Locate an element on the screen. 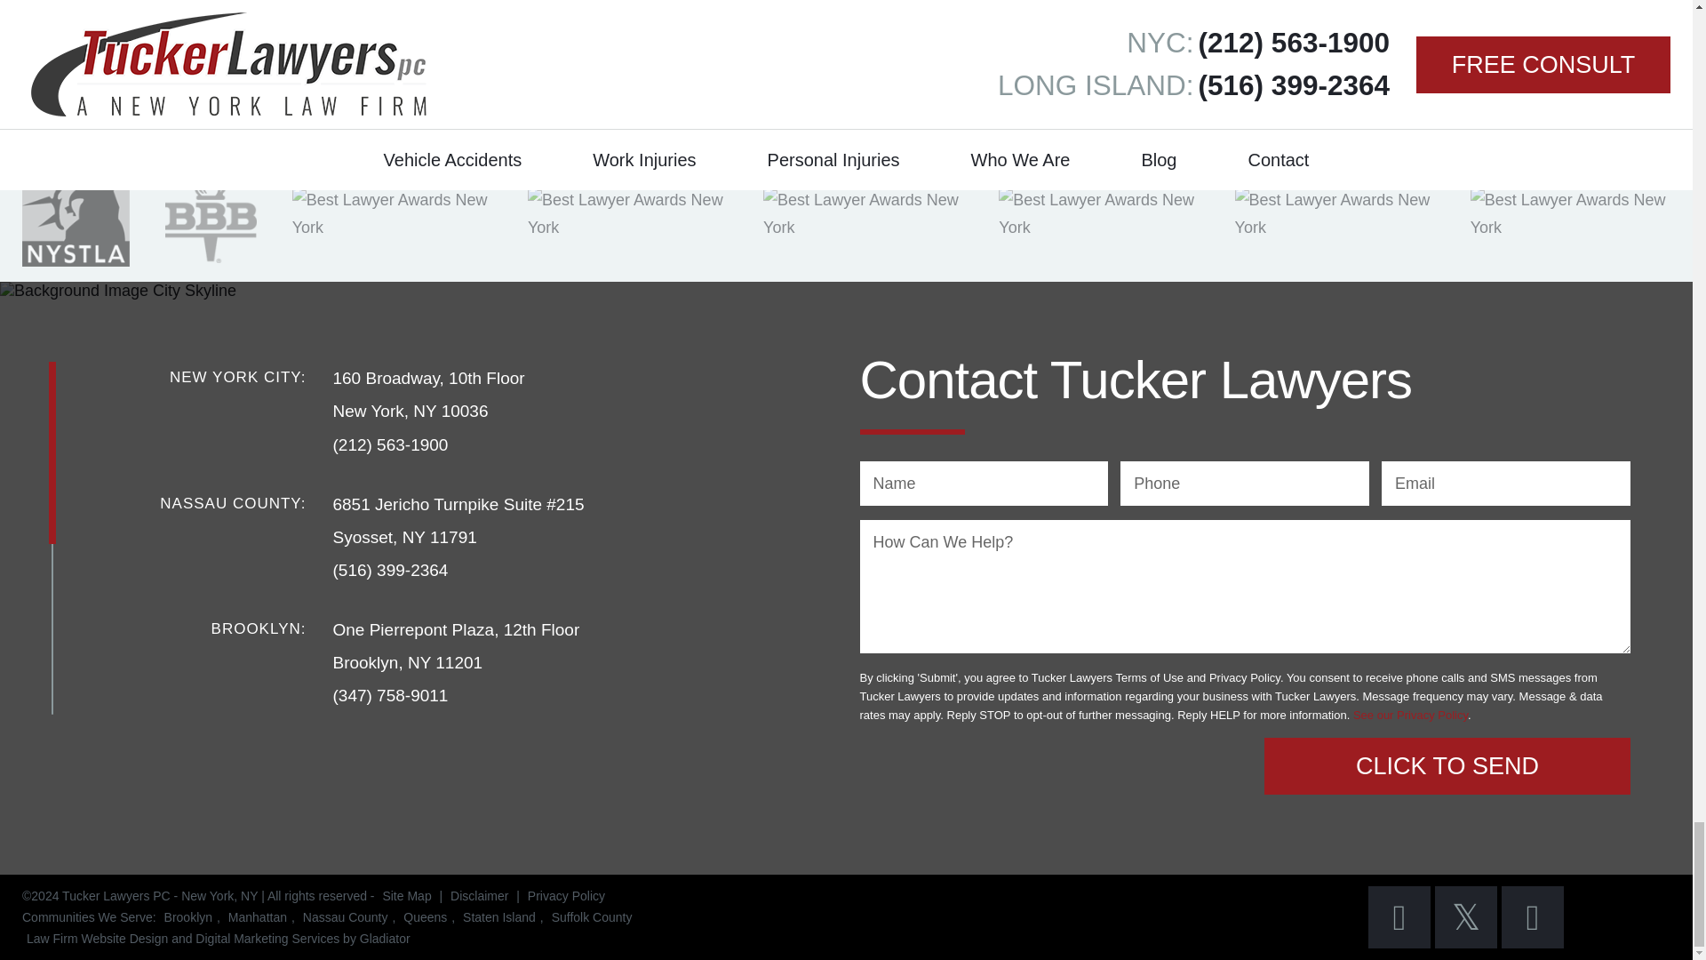 This screenshot has height=960, width=1706. Queens Personal Injury Lawyer is located at coordinates (425, 917).